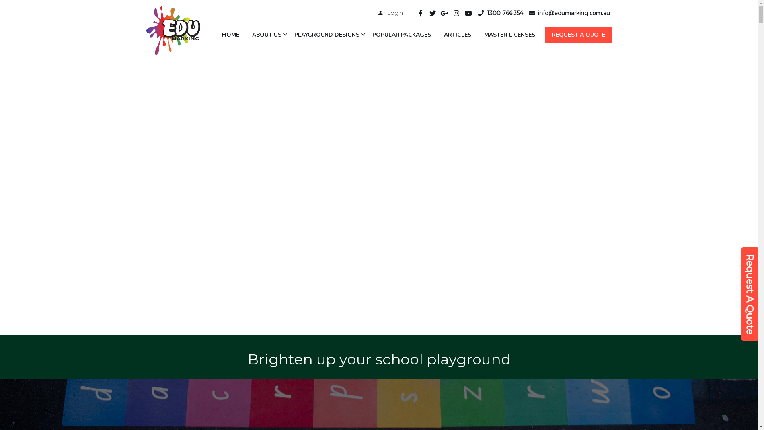 Image resolution: width=764 pixels, height=430 pixels. What do you see at coordinates (579, 35) in the screenshot?
I see `REQUEST A QUOTE` at bounding box center [579, 35].